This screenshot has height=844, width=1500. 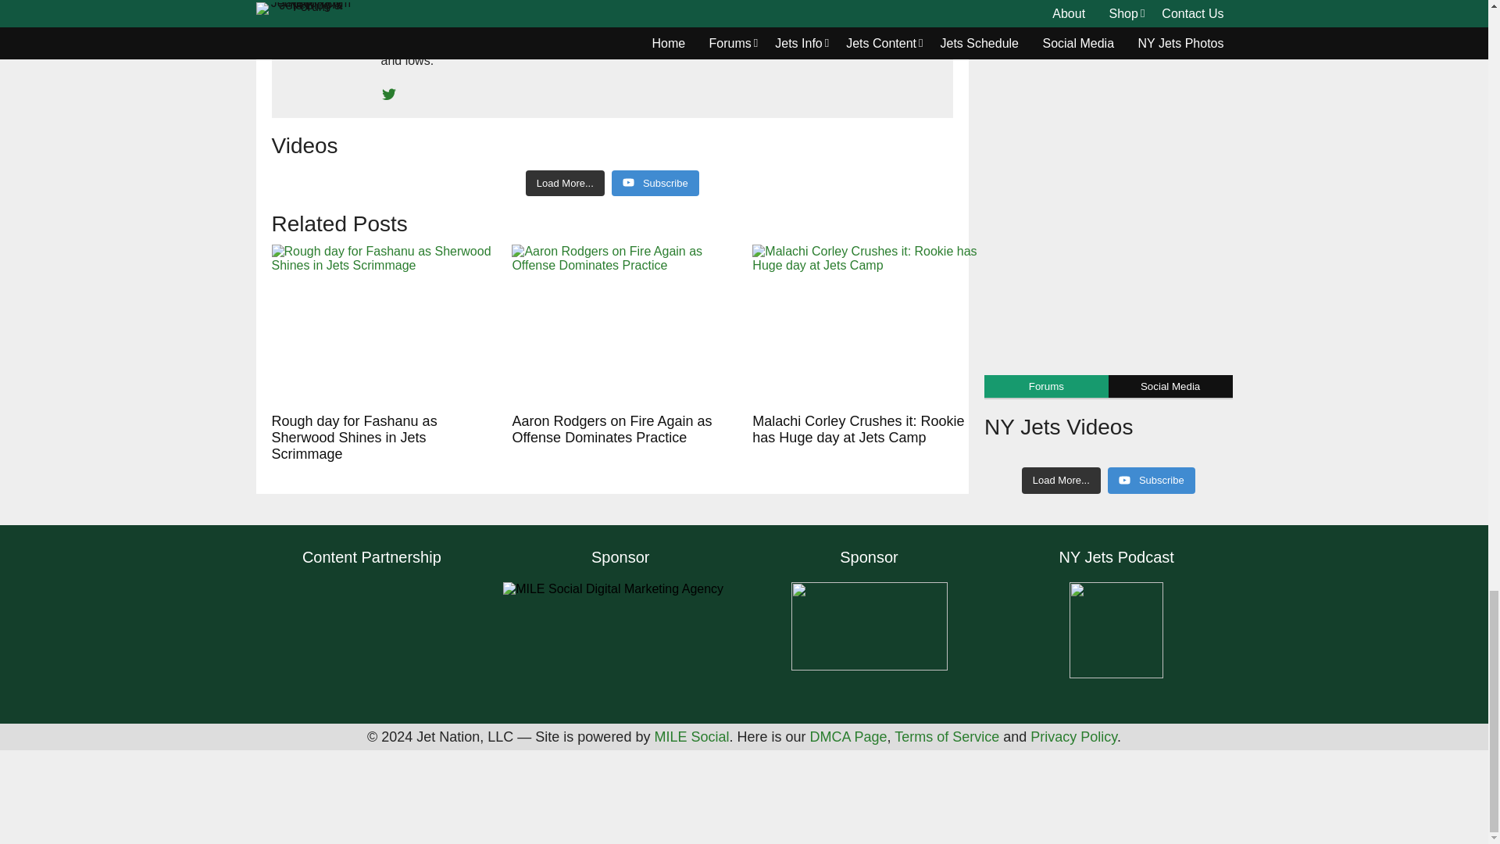 What do you see at coordinates (623, 325) in the screenshot?
I see `Aaron Rodgers on Fire Again as Offense Dominates Practice` at bounding box center [623, 325].